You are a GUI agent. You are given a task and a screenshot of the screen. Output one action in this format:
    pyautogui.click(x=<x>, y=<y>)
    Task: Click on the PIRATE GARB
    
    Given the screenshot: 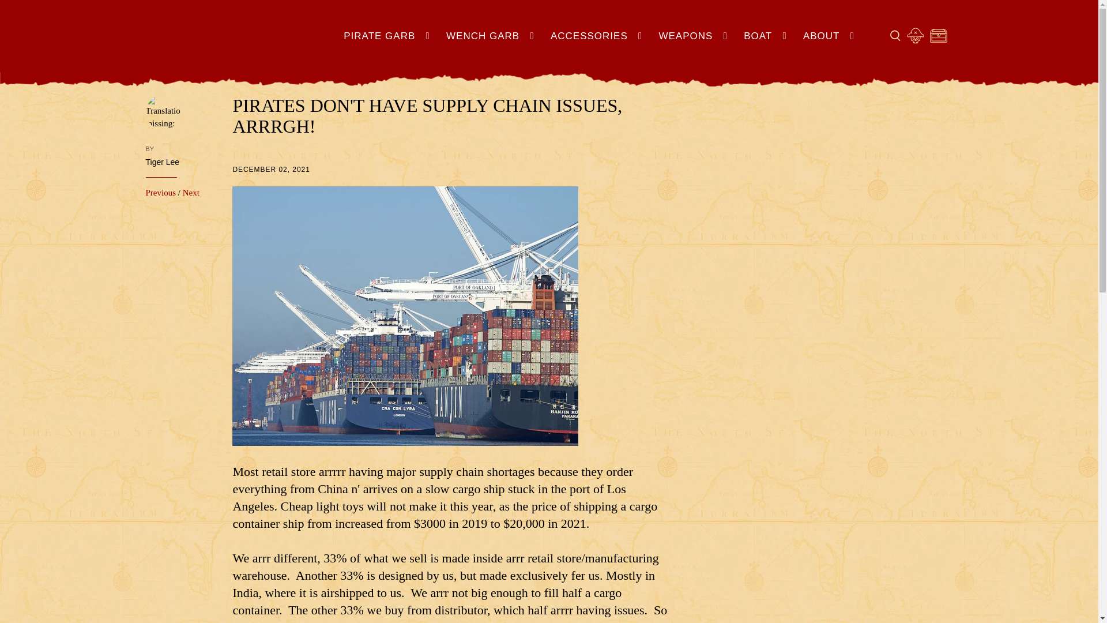 What is the action you would take?
    pyautogui.click(x=389, y=36)
    